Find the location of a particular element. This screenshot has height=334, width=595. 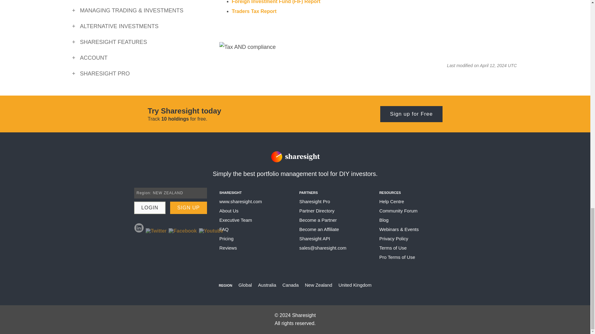

Check us out on Twitter is located at coordinates (156, 233).